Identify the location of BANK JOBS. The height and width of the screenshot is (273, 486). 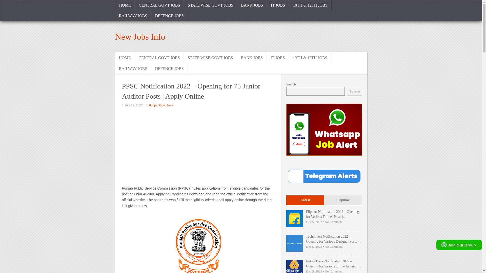
(252, 58).